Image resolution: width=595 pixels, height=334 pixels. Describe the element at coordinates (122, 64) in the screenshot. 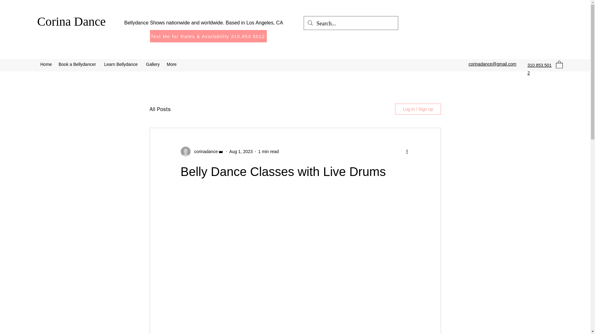

I see `Learn Bellydance` at that location.